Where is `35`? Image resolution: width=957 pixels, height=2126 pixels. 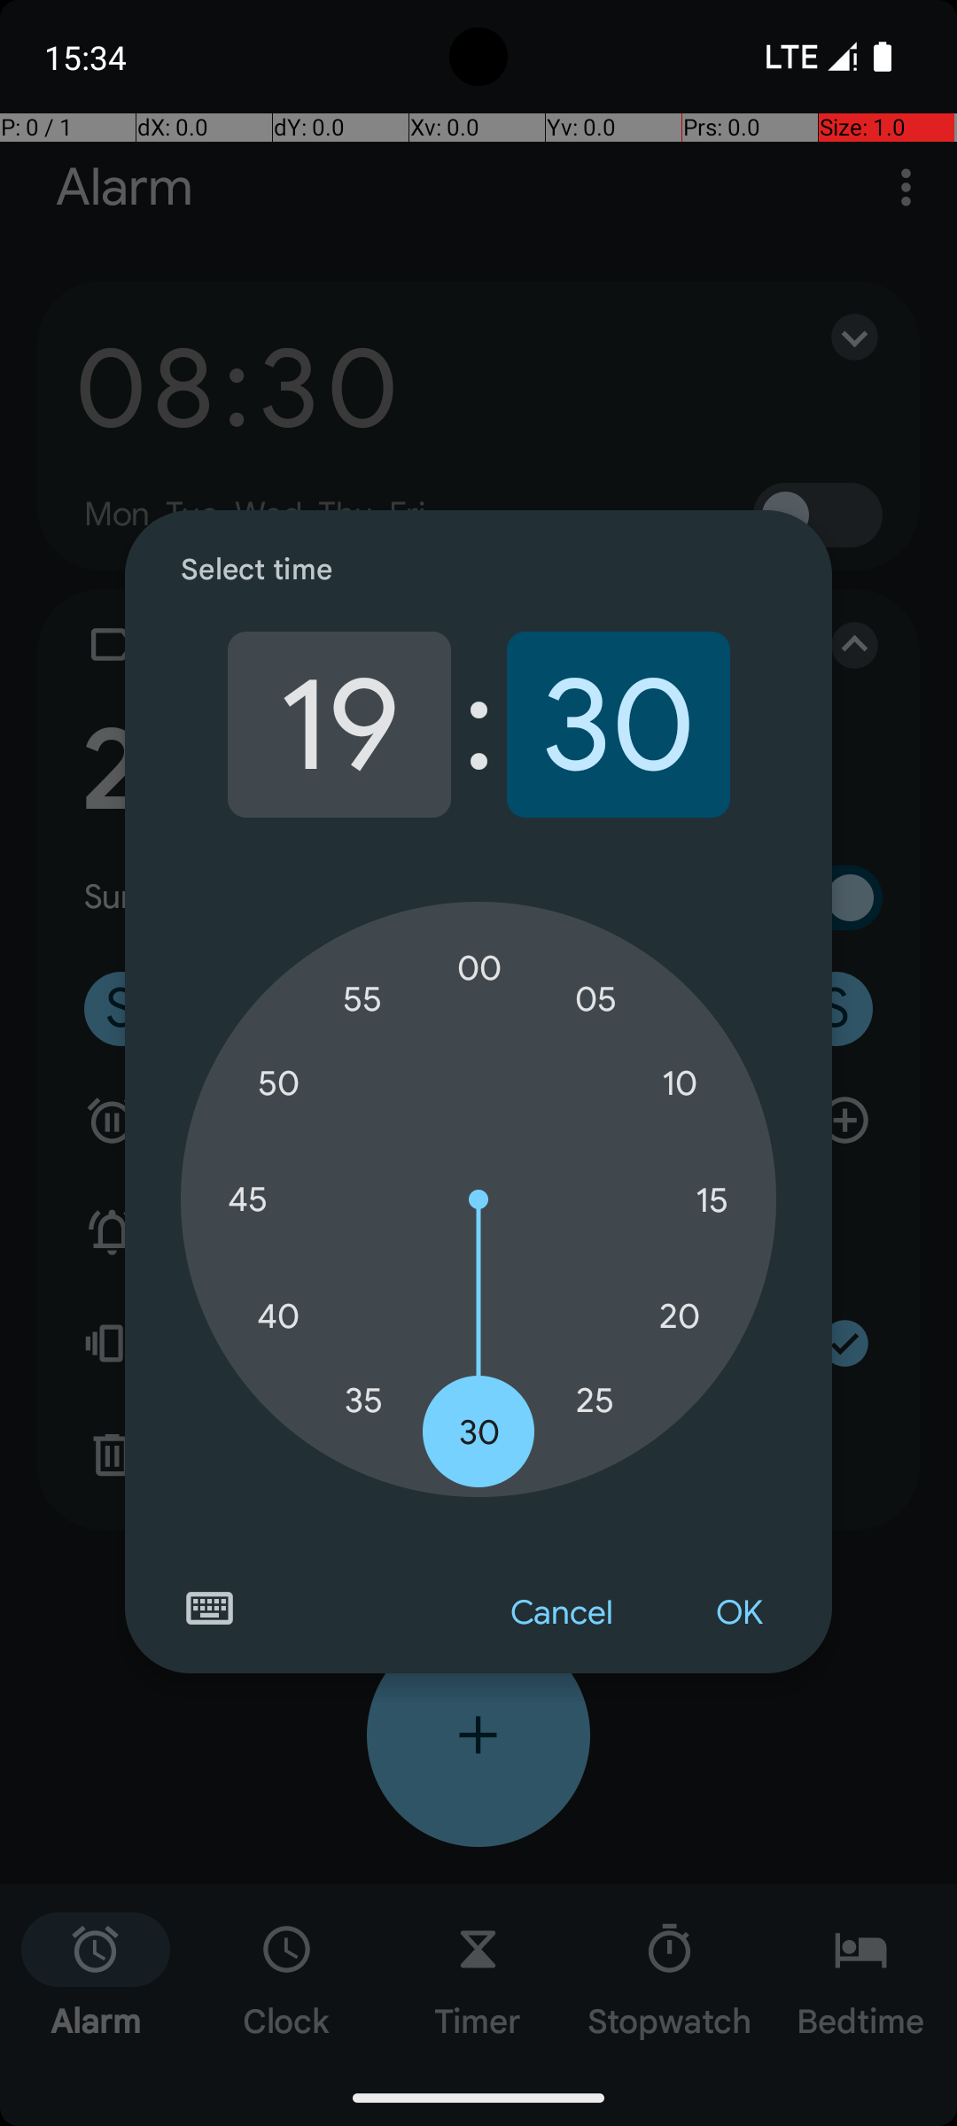
35 is located at coordinates (363, 1400).